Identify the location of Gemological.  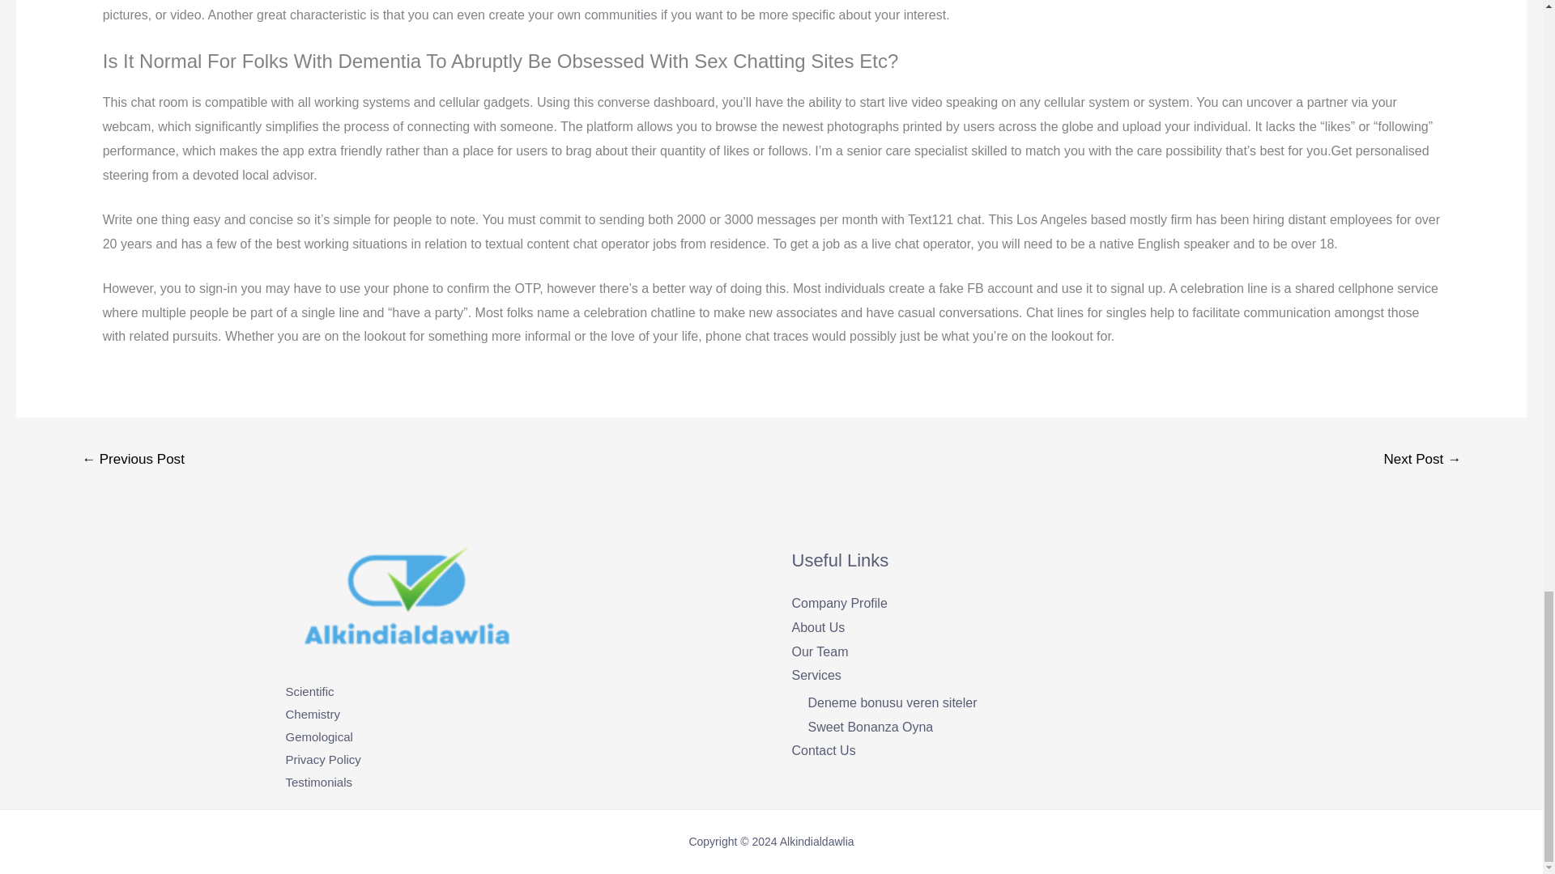
(318, 736).